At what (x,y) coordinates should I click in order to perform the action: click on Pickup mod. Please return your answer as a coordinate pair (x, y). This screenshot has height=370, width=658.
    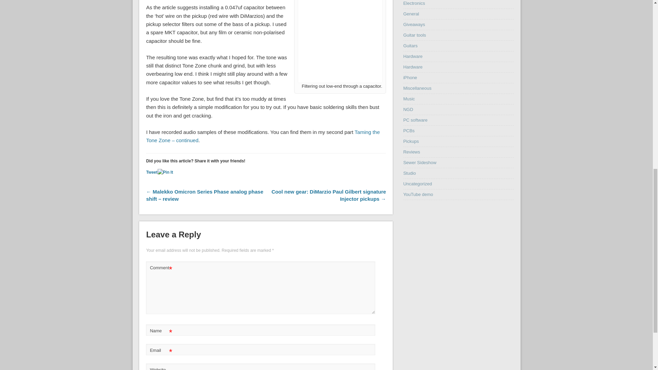
    Looking at the image, I should click on (340, 41).